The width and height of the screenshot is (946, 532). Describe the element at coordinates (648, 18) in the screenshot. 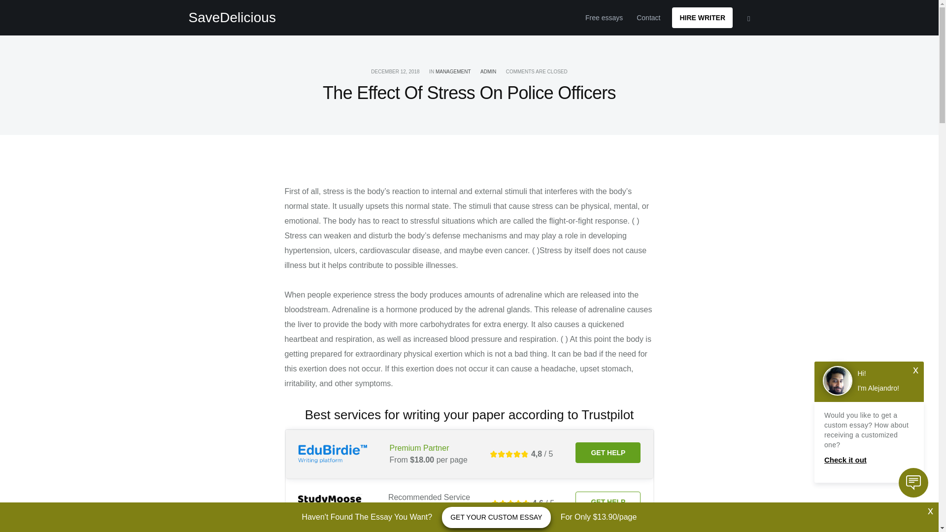

I see `Contact` at that location.